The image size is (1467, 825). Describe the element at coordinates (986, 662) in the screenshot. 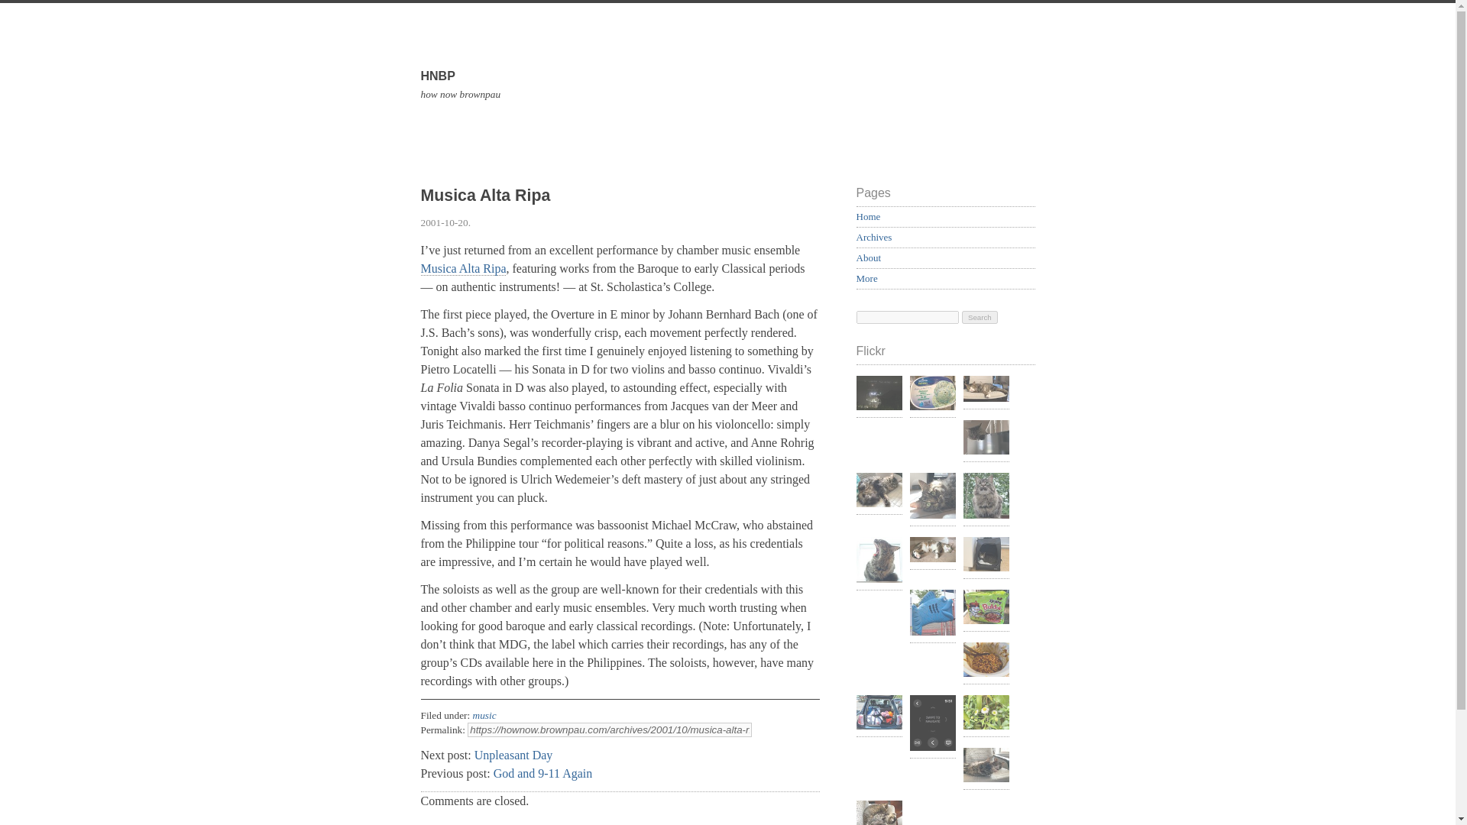

I see `Jjajang Buldak` at that location.